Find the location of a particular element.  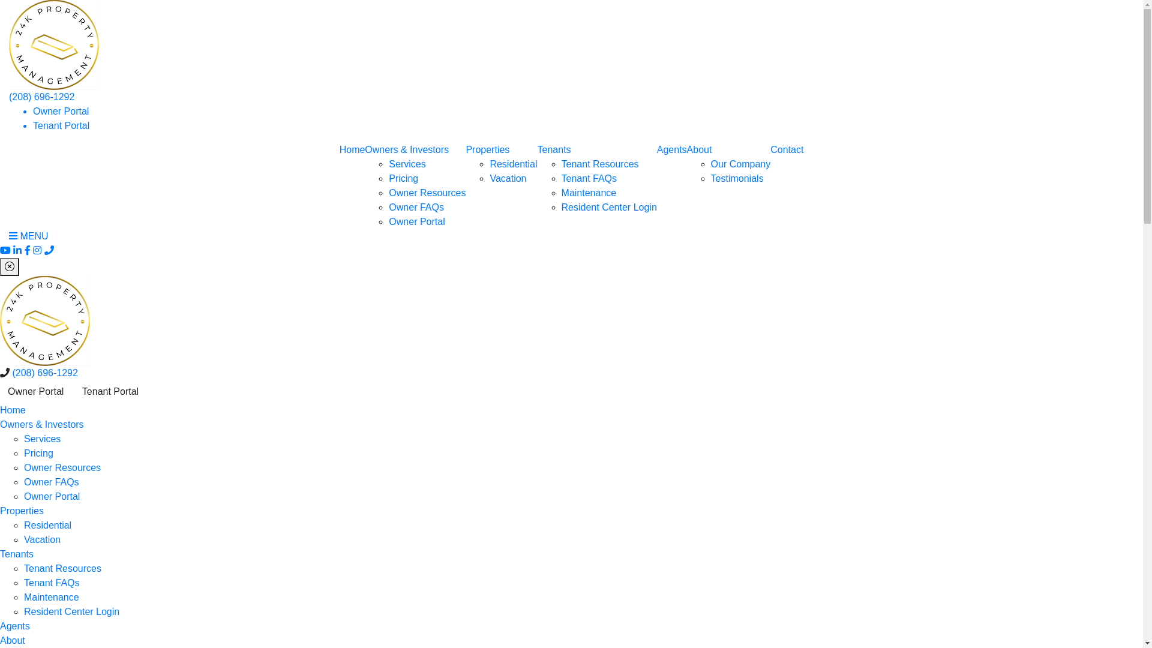

Our Company is located at coordinates (741, 164).